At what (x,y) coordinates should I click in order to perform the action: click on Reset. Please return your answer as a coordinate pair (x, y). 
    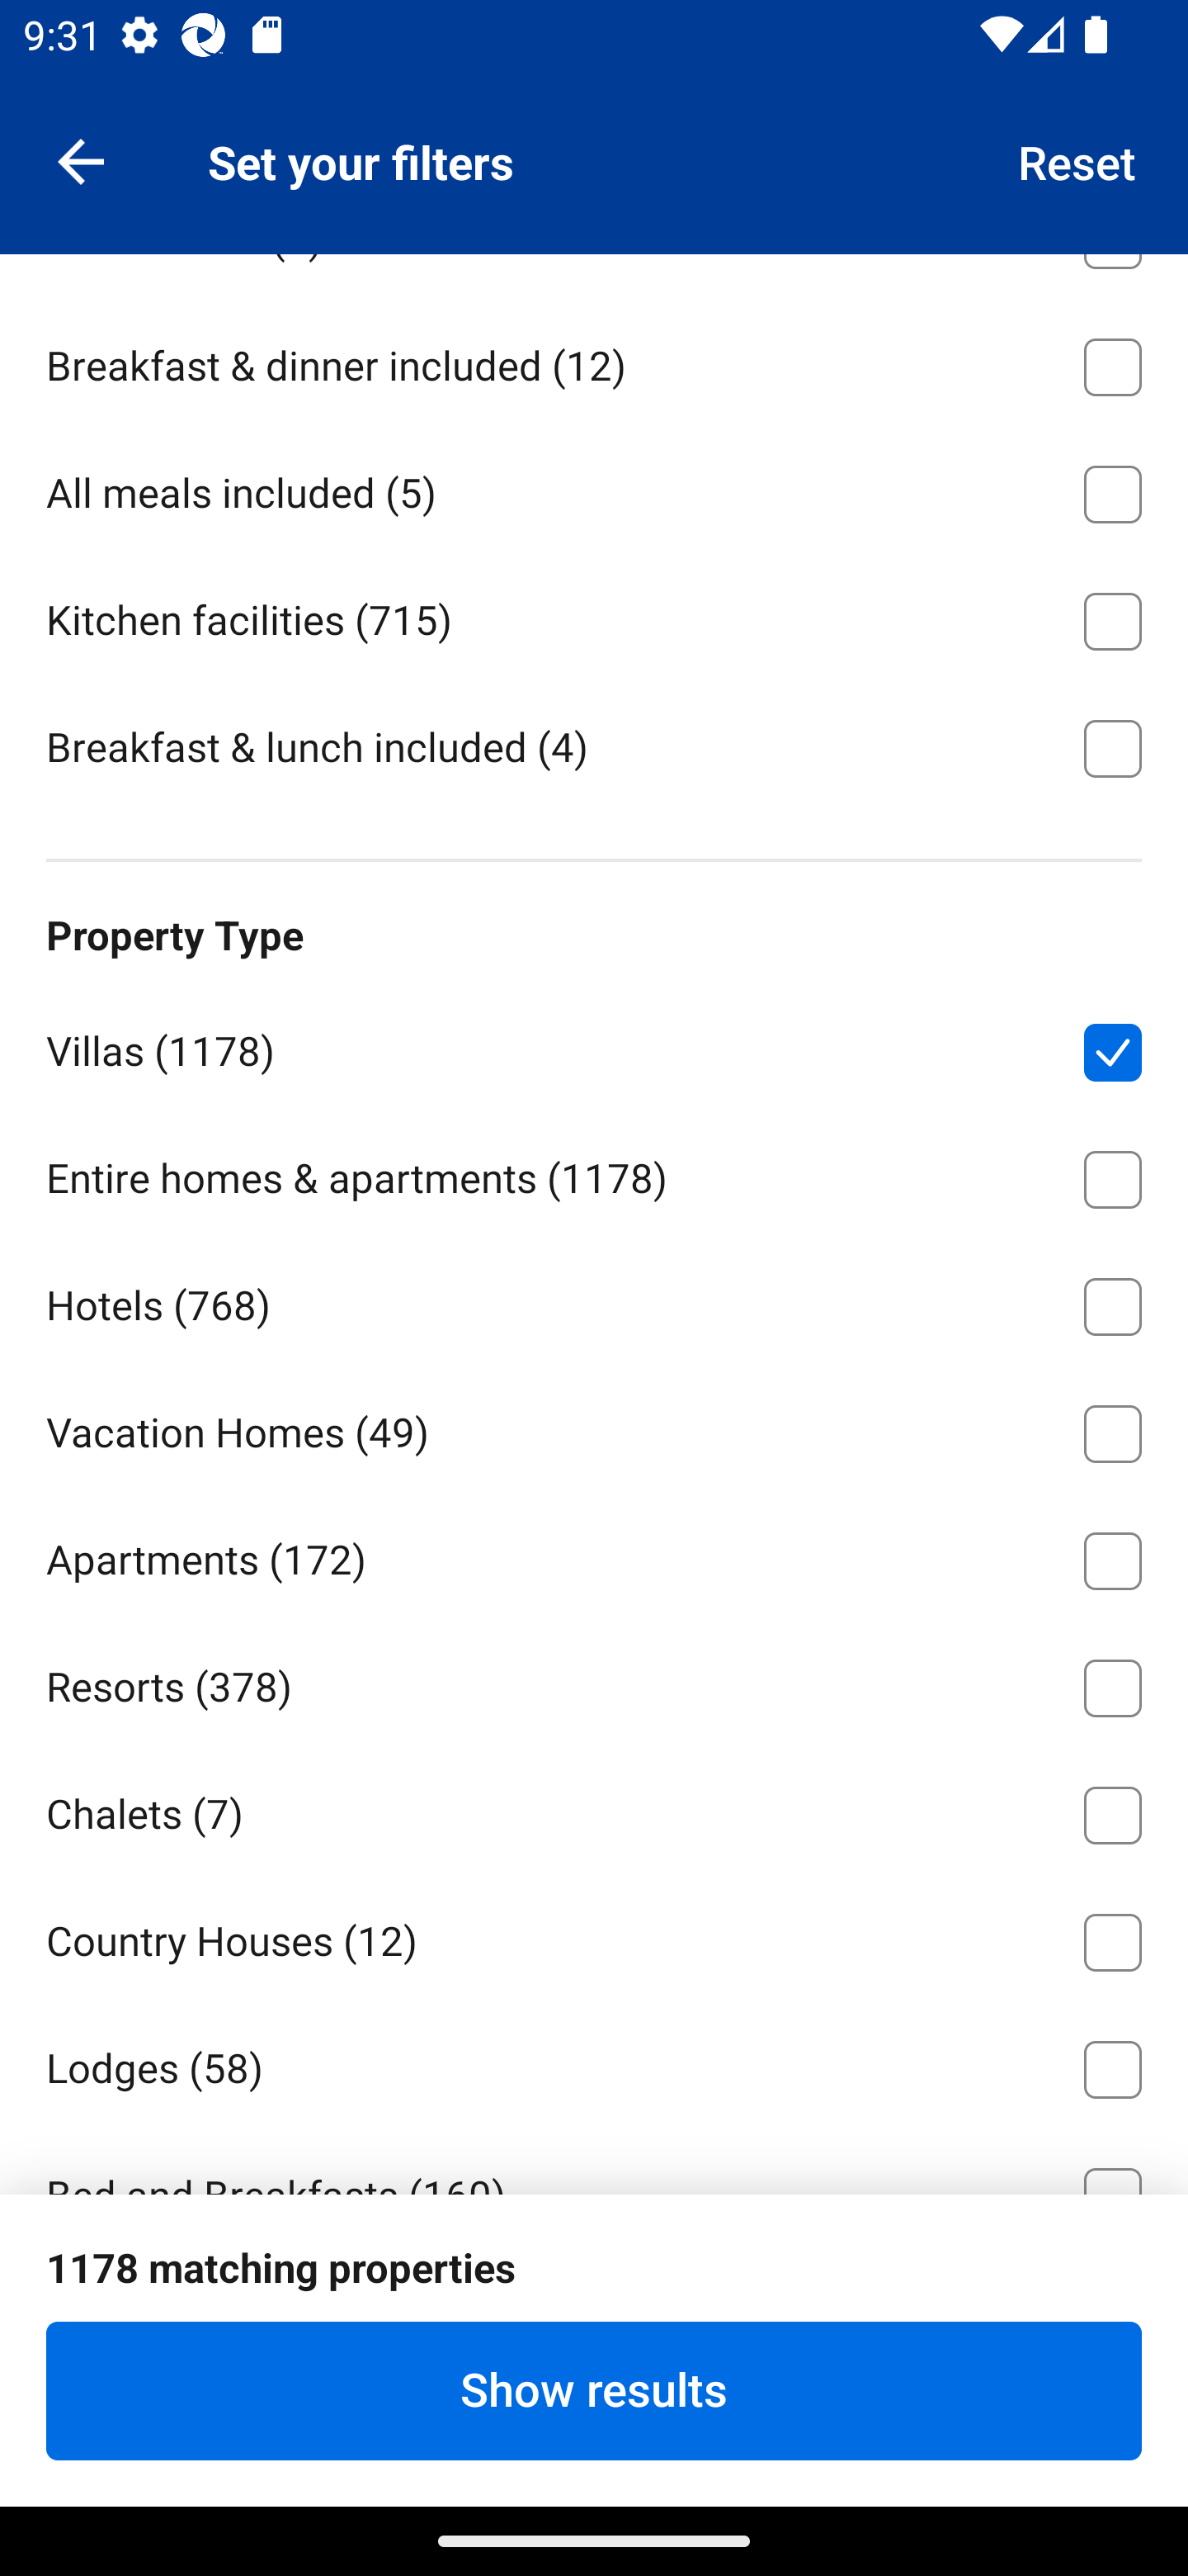
    Looking at the image, I should click on (1077, 160).